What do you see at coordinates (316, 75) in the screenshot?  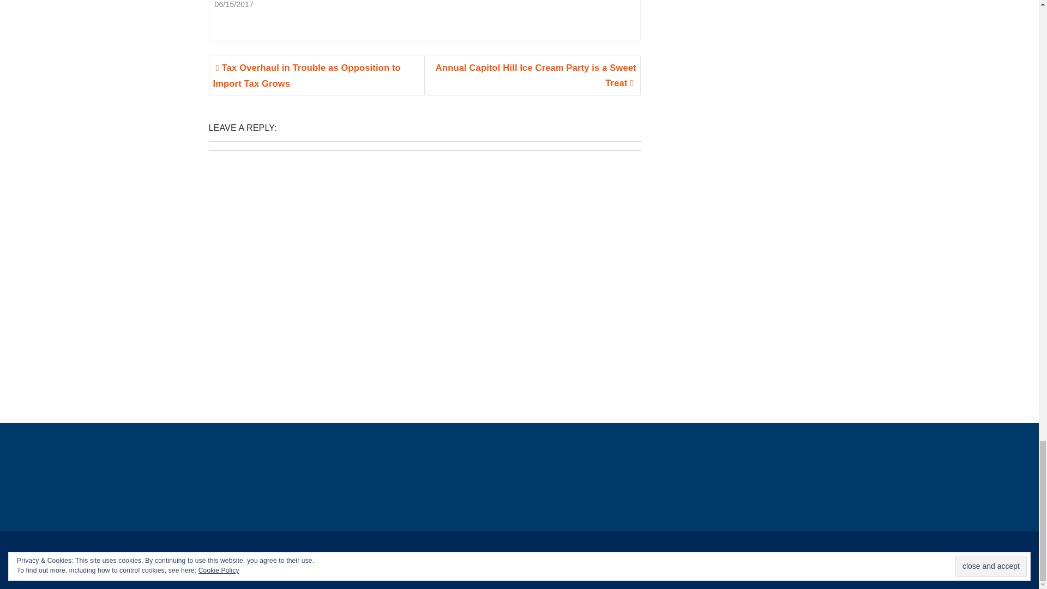 I see `Tax Overhaul in Trouble as Opposition to Import Tax Grows` at bounding box center [316, 75].